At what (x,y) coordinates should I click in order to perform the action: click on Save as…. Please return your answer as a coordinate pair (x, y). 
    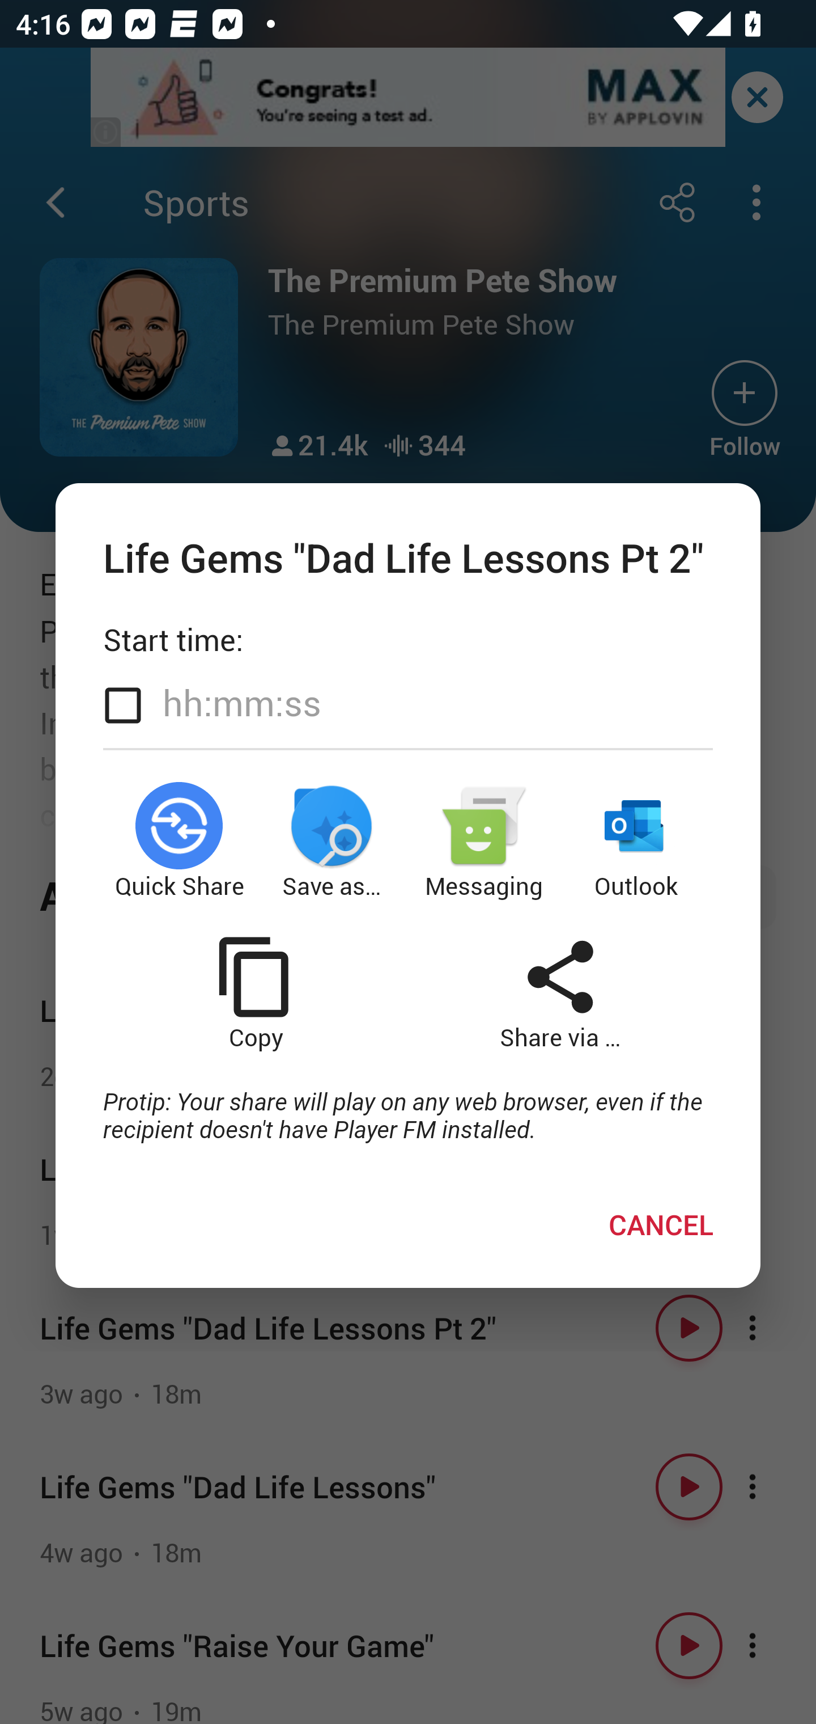
    Looking at the image, I should click on (331, 842).